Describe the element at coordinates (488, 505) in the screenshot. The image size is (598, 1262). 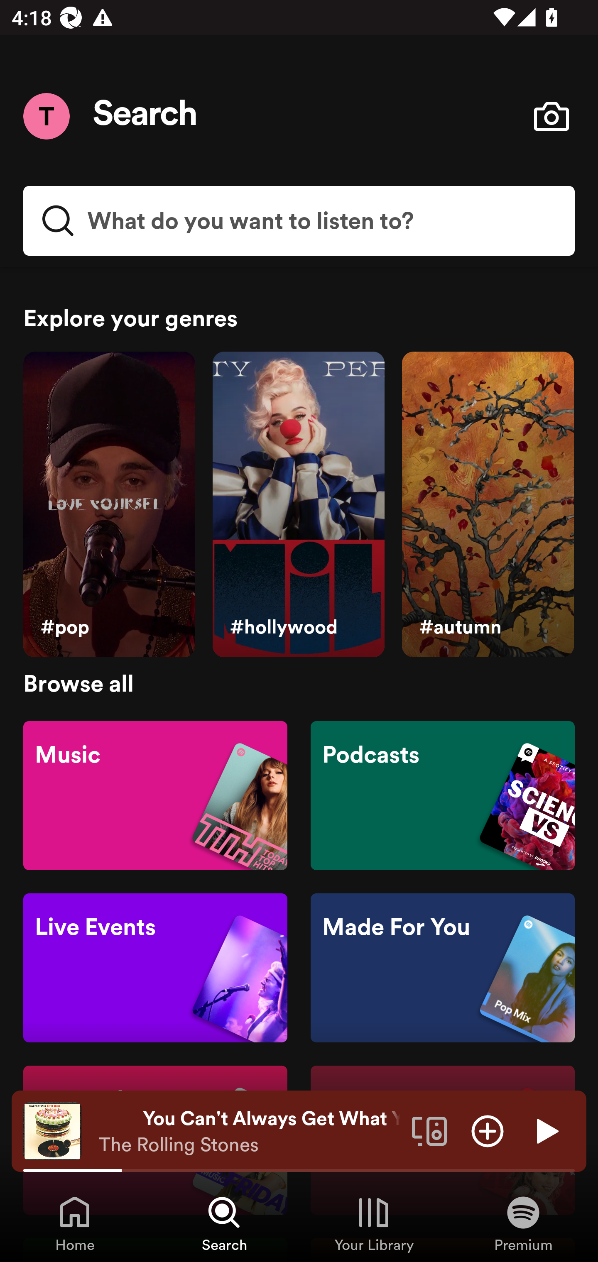
I see `#autumn` at that location.